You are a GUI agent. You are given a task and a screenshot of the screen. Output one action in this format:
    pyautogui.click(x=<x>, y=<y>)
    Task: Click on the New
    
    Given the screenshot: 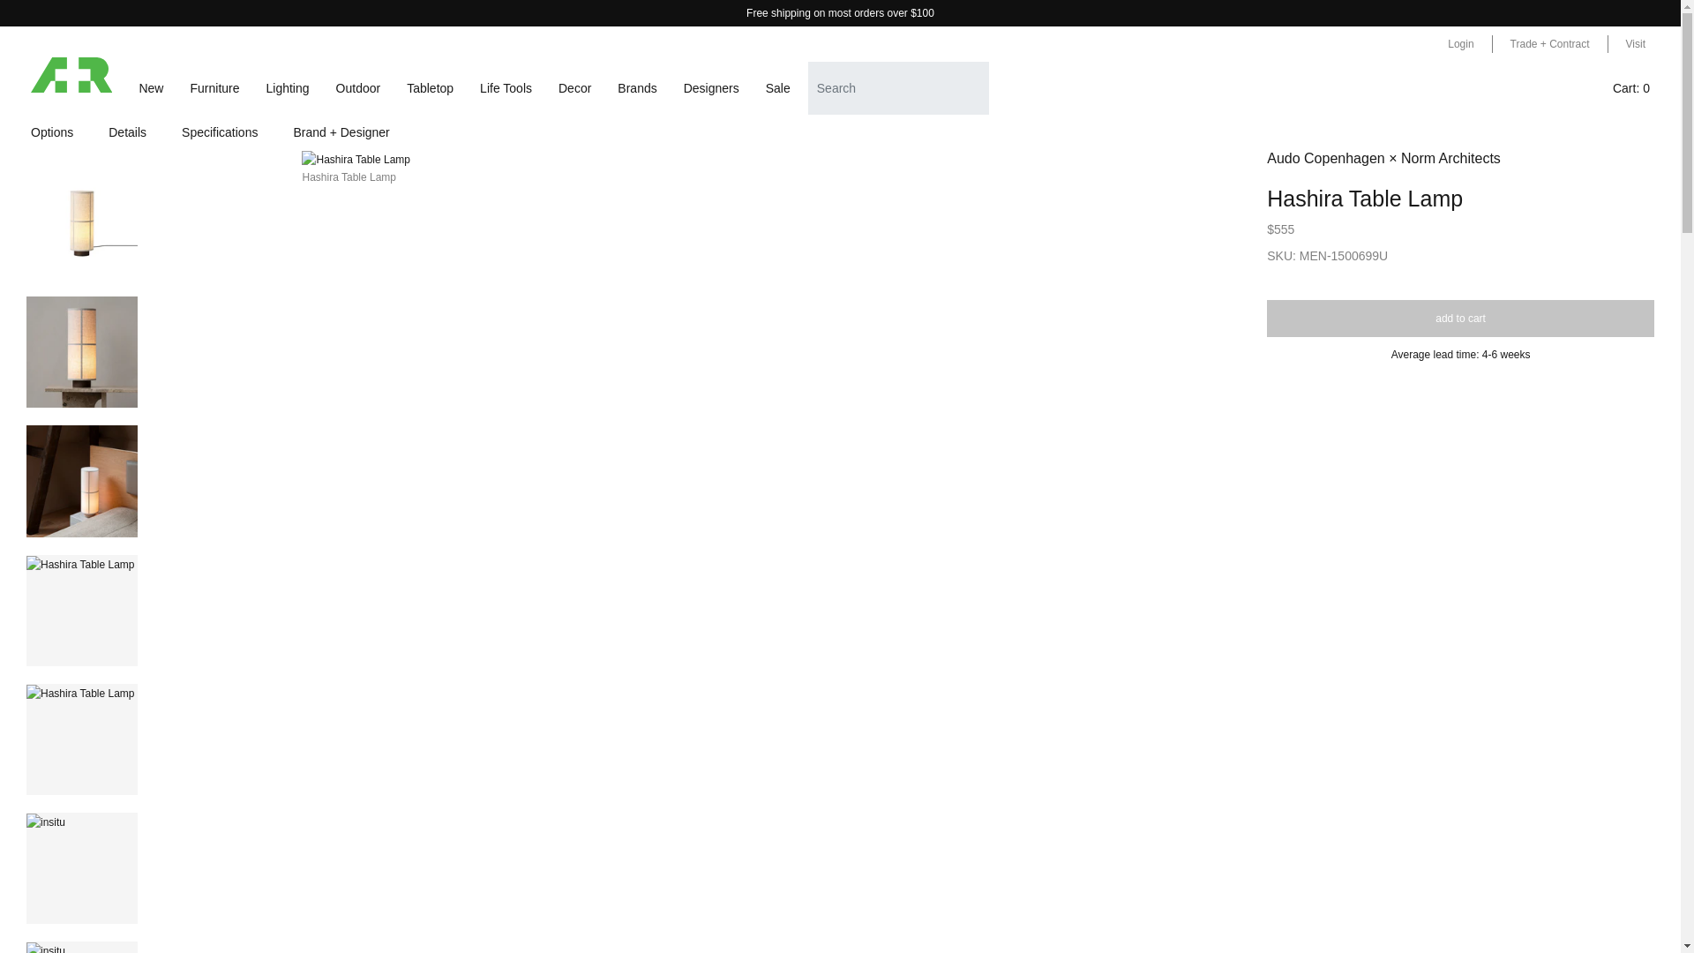 What is the action you would take?
    pyautogui.click(x=151, y=88)
    